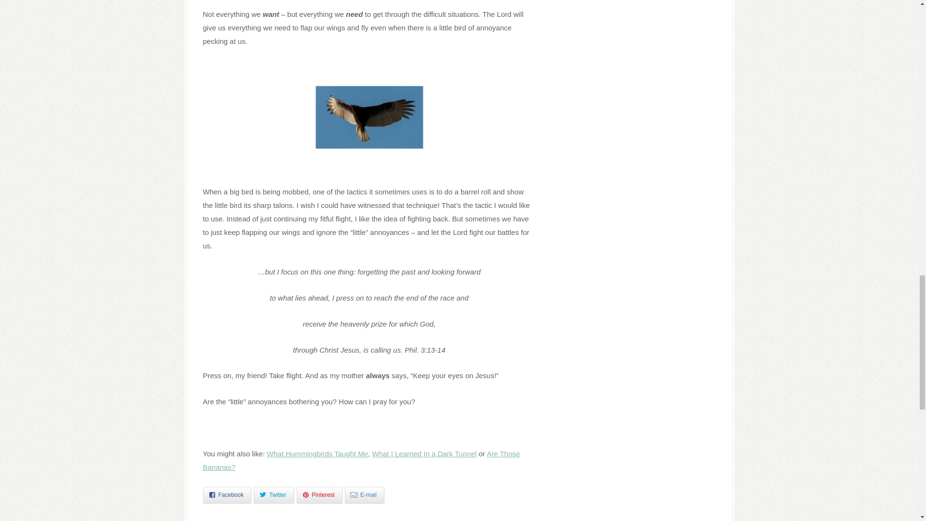  I want to click on Facebook, so click(227, 495).